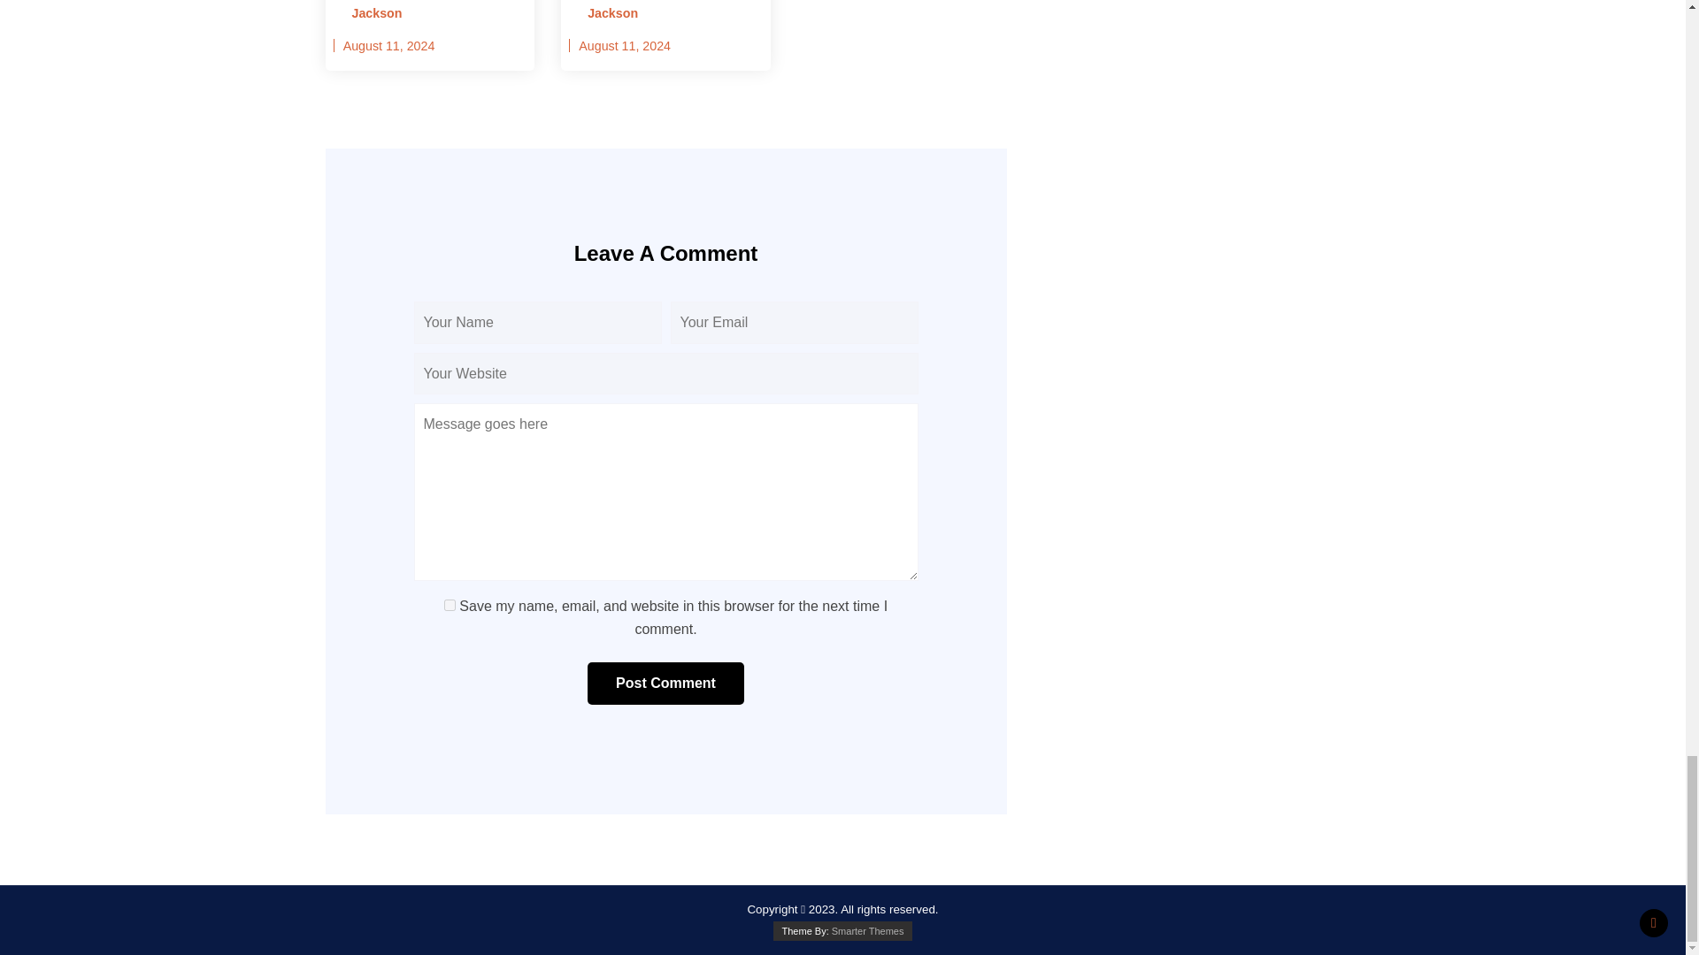  Describe the element at coordinates (450, 605) in the screenshot. I see `yes` at that location.